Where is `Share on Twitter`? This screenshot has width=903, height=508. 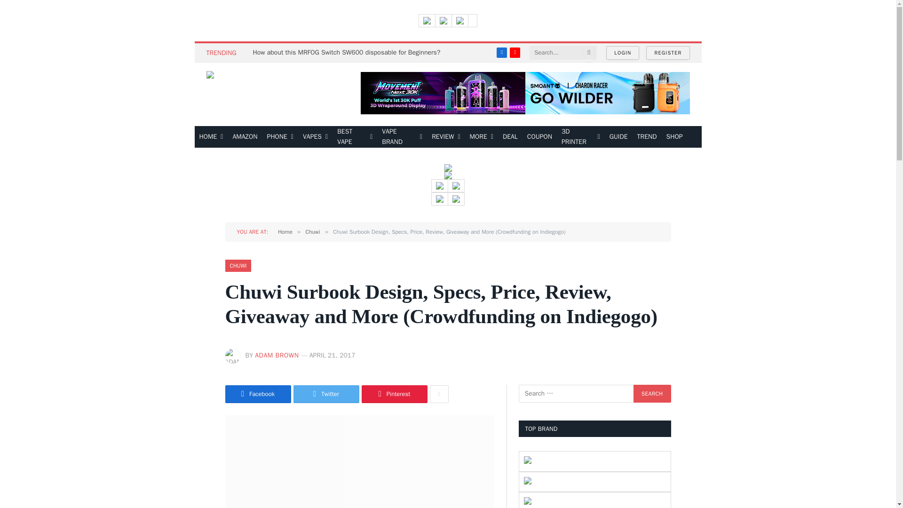
Share on Twitter is located at coordinates (326, 394).